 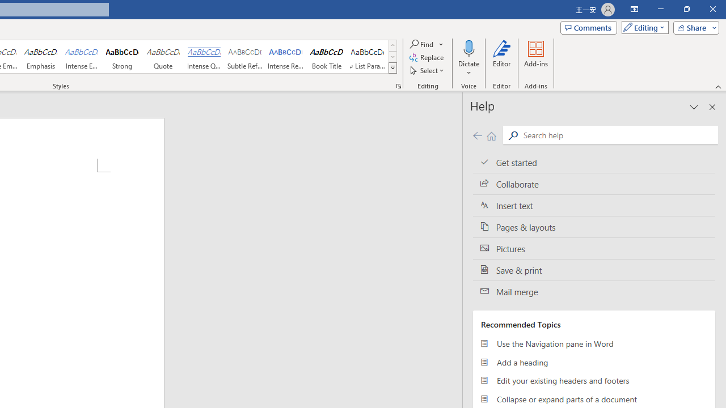 What do you see at coordinates (468, 69) in the screenshot?
I see `More Options` at bounding box center [468, 69].